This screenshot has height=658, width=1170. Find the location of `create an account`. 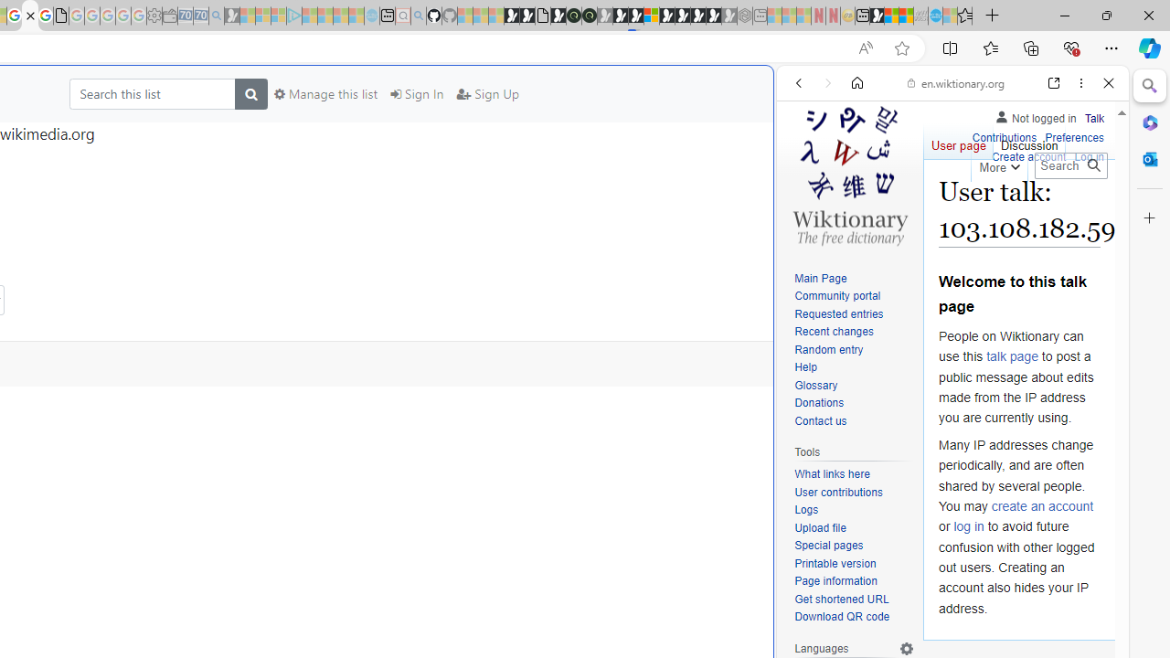

create an account is located at coordinates (1042, 506).